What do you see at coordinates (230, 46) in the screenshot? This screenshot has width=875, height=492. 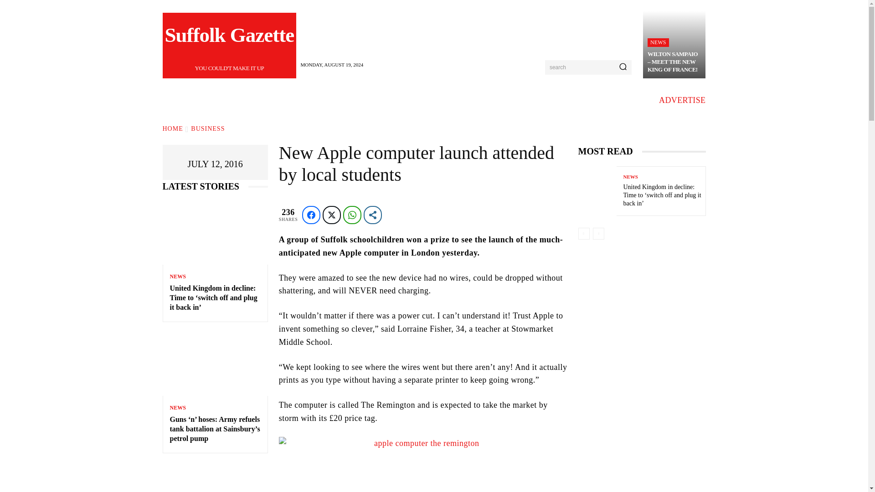 I see `NEWS` at bounding box center [230, 46].